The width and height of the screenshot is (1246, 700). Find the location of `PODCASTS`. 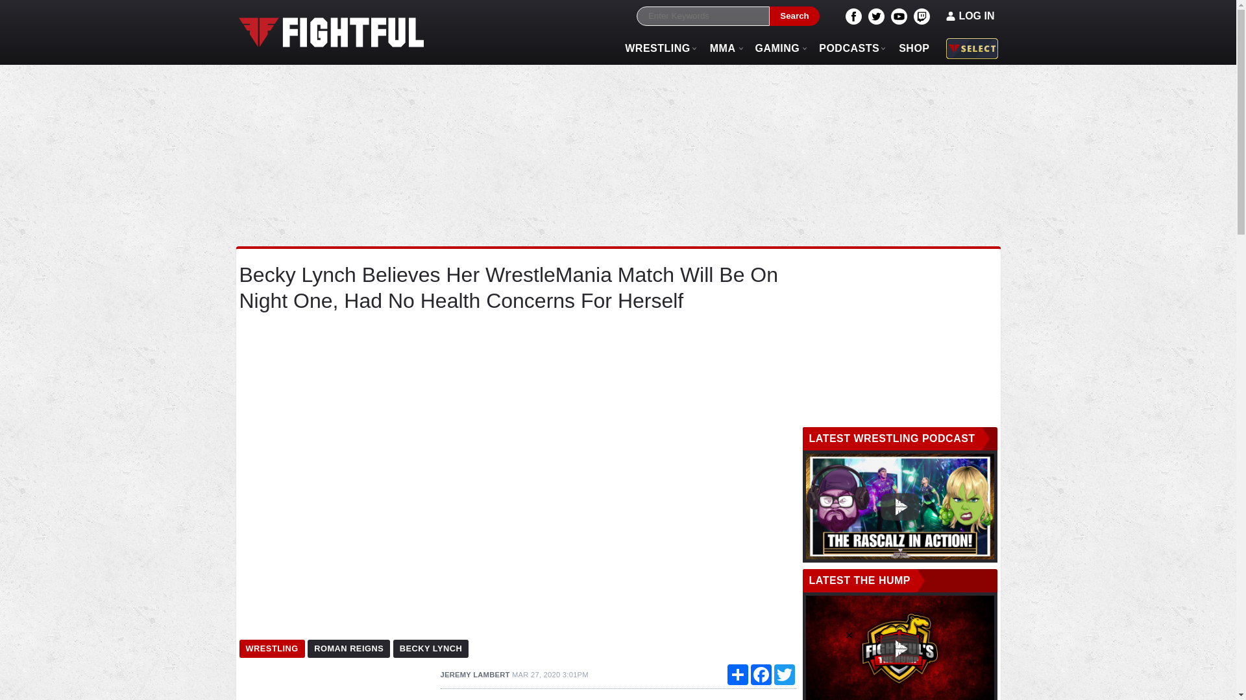

PODCASTS is located at coordinates (849, 48).